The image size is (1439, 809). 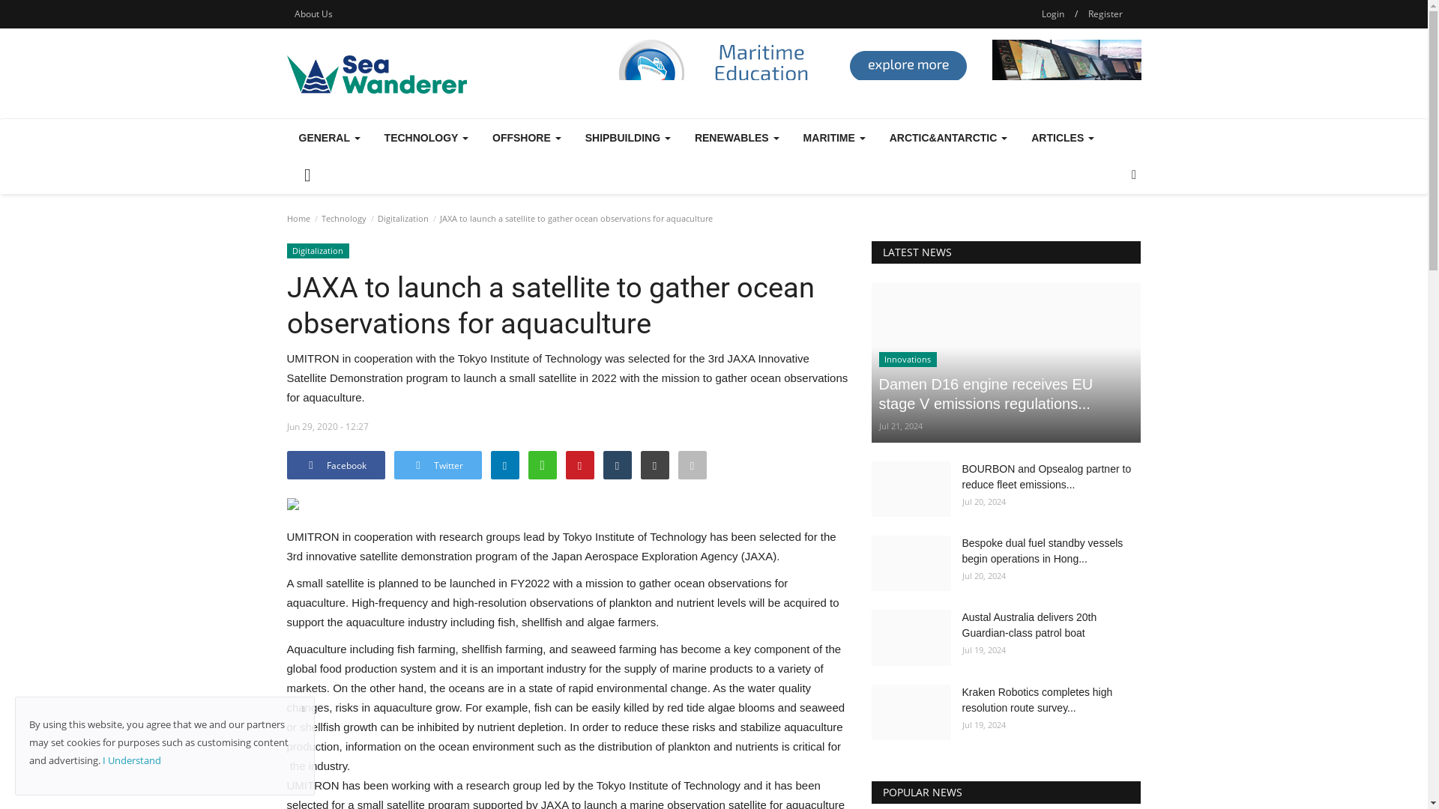 I want to click on Login, so click(x=1053, y=13).